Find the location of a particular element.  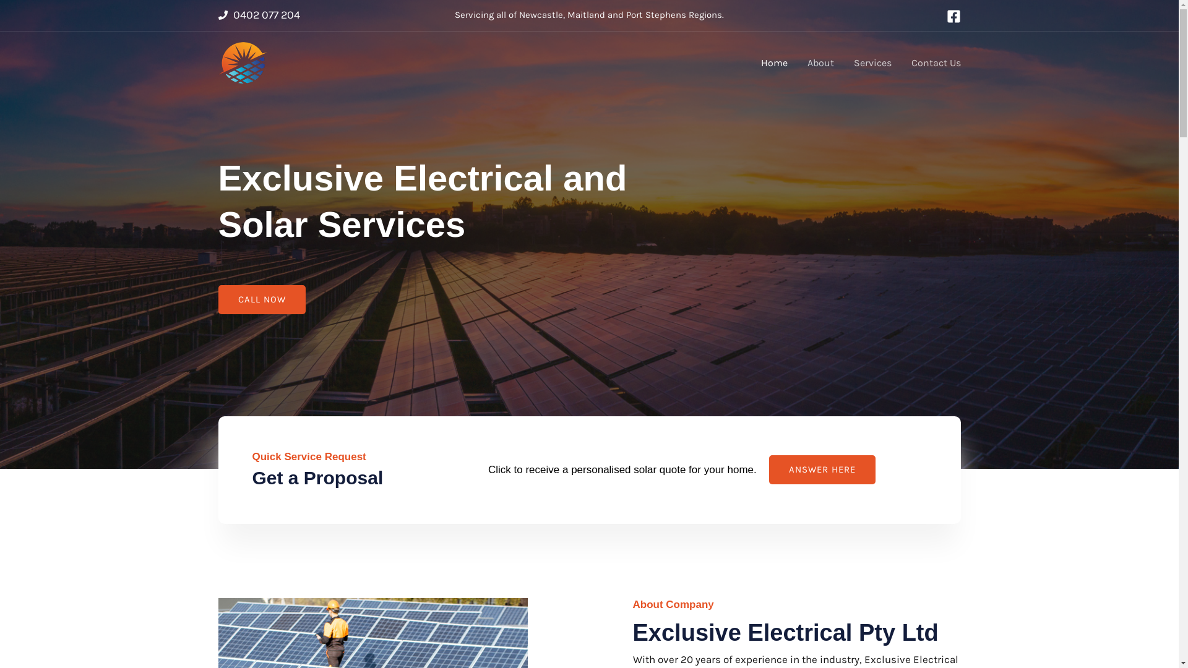

Home is located at coordinates (775, 63).